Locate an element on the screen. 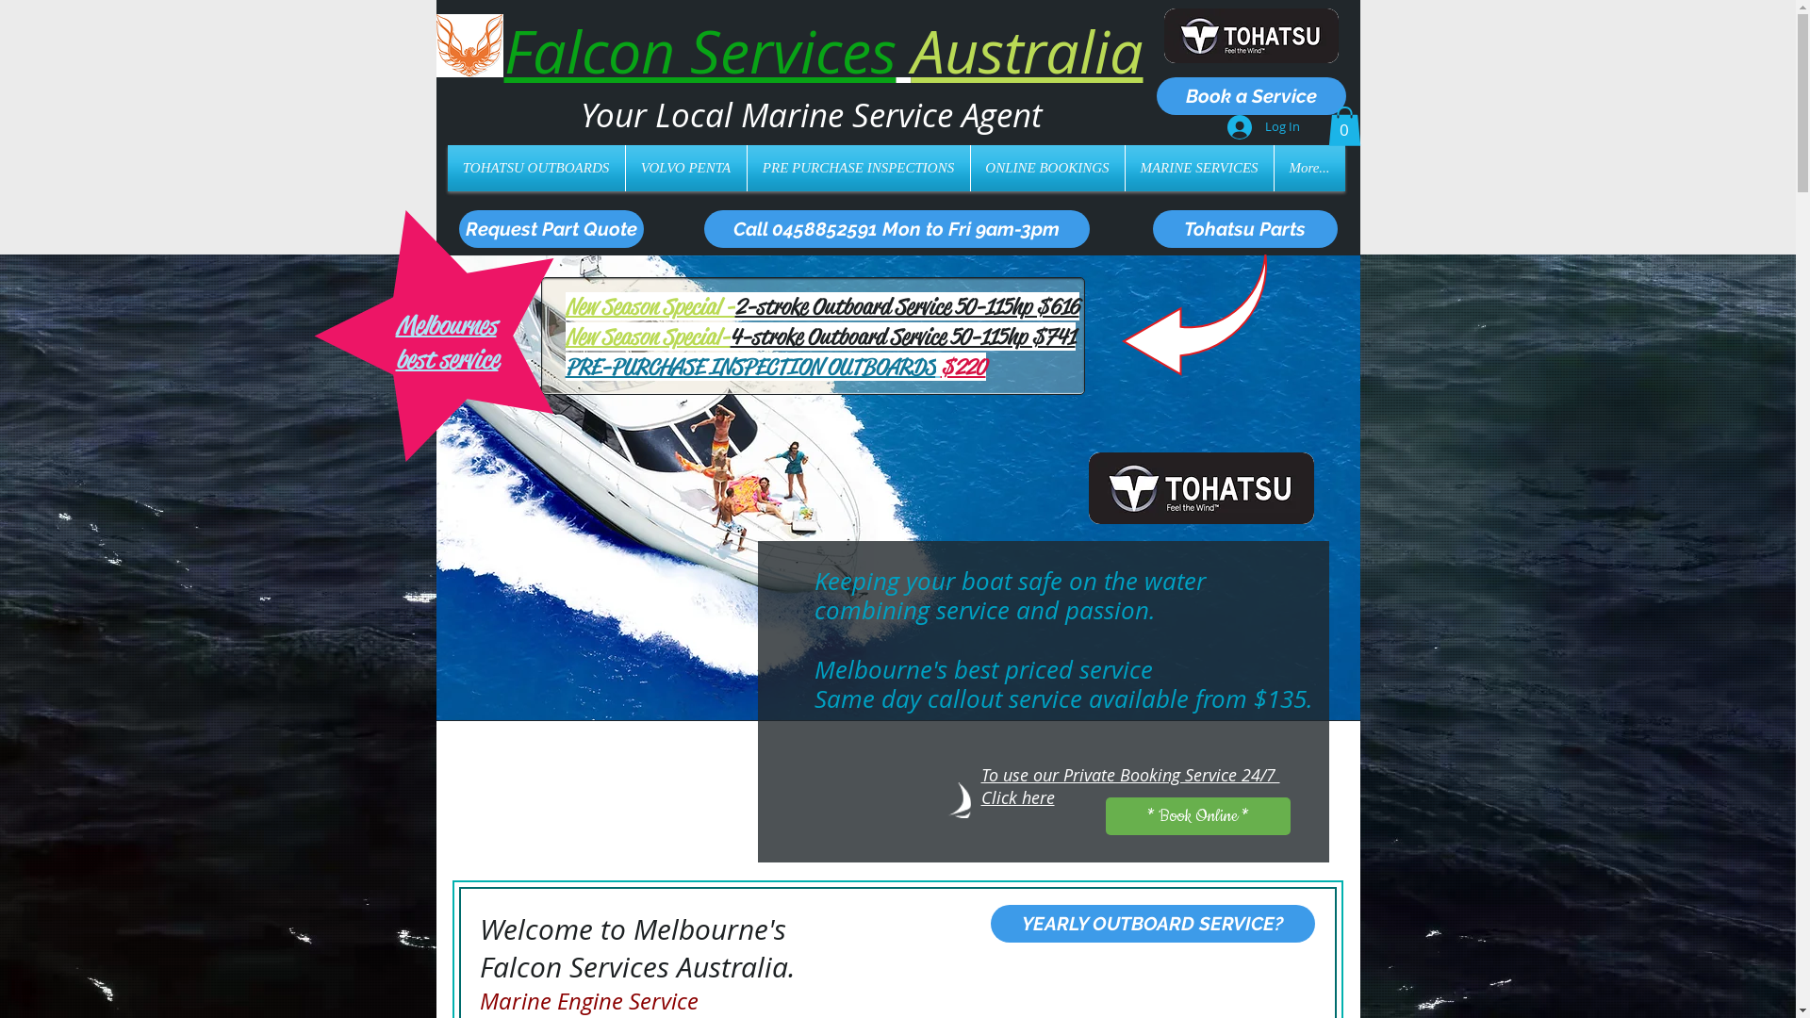 The width and height of the screenshot is (1810, 1018). 0 is located at coordinates (1344, 126).